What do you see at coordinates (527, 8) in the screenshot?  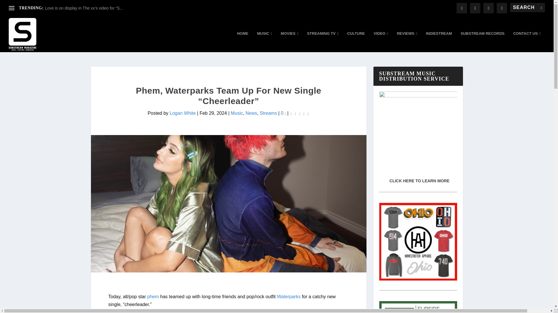 I see `Search for:` at bounding box center [527, 8].